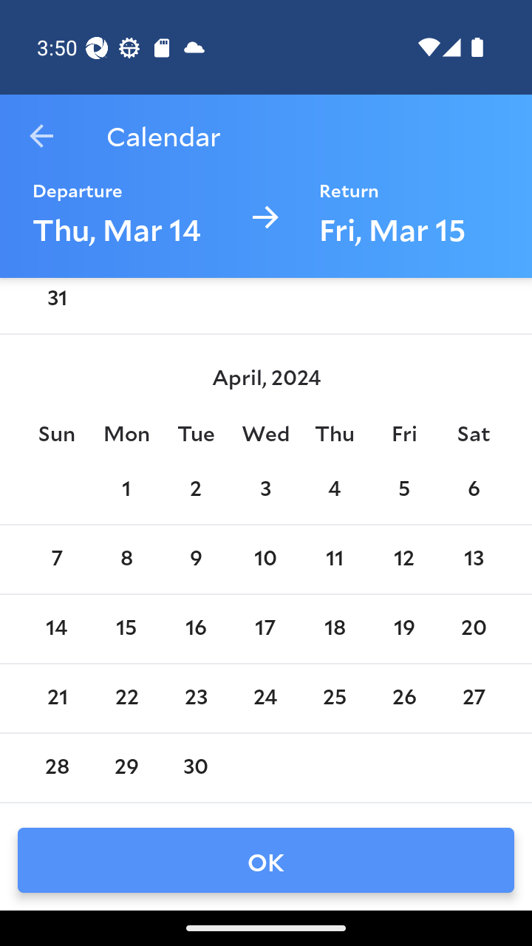 This screenshot has height=946, width=532. What do you see at coordinates (126, 767) in the screenshot?
I see `29` at bounding box center [126, 767].